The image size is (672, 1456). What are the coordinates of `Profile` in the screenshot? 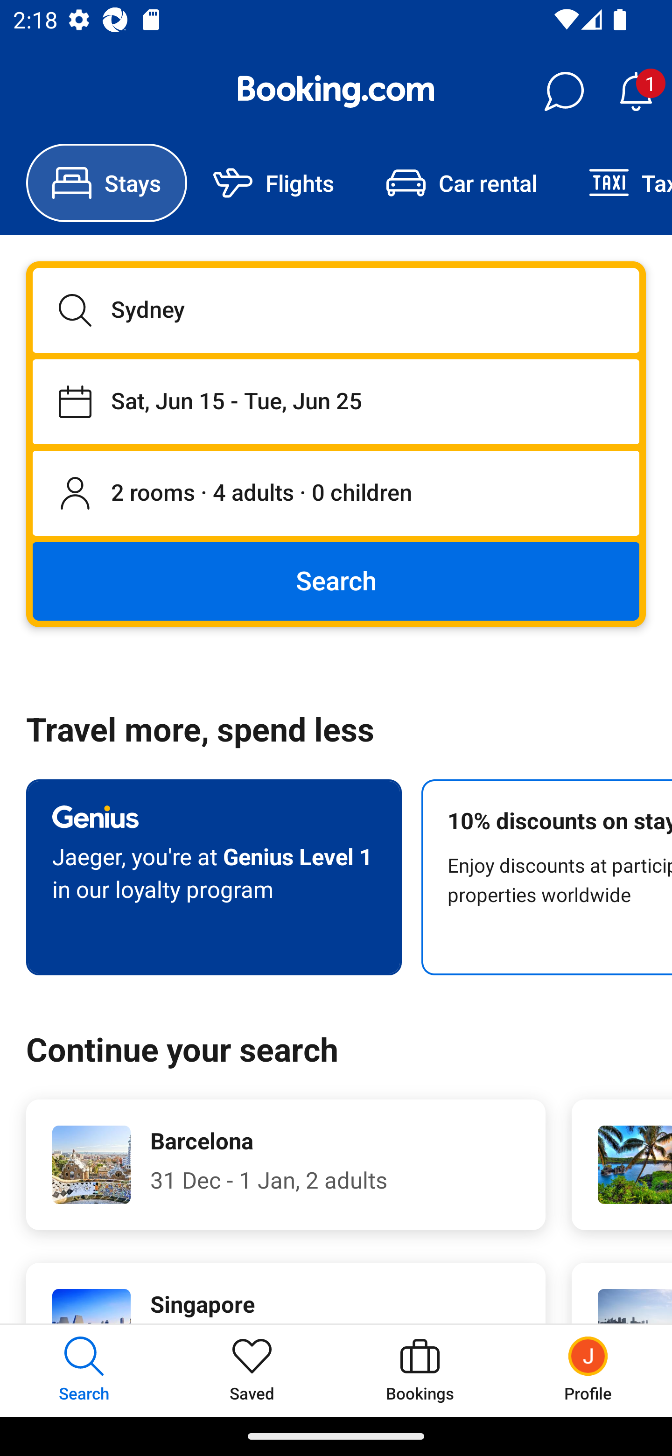 It's located at (588, 1370).